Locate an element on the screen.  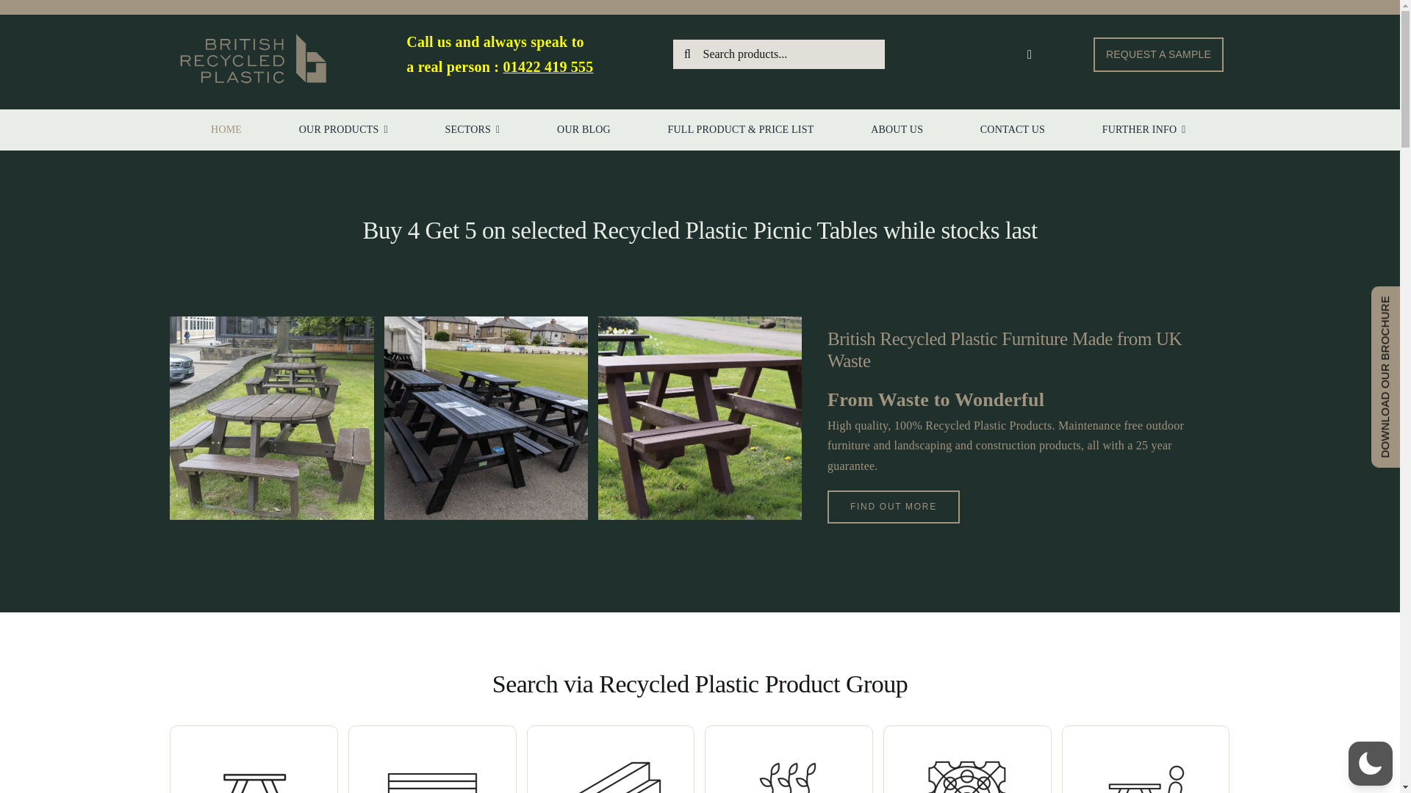
01422 419 555 is located at coordinates (547, 66).